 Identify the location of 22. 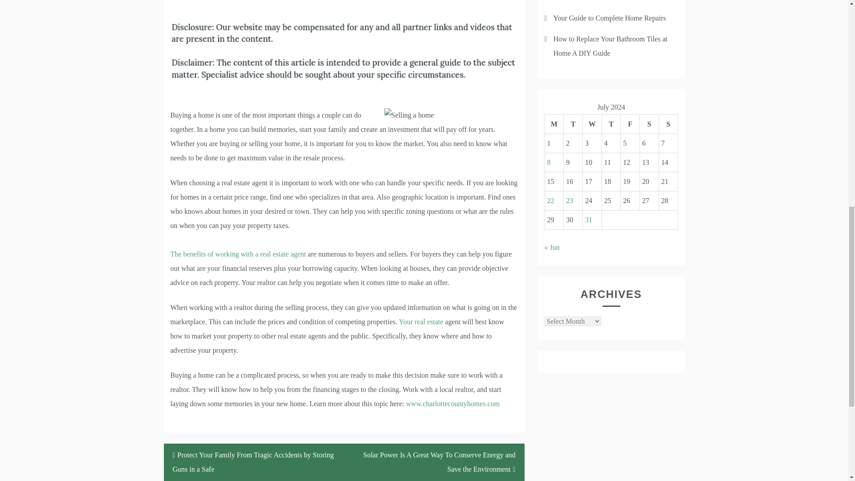
(550, 200).